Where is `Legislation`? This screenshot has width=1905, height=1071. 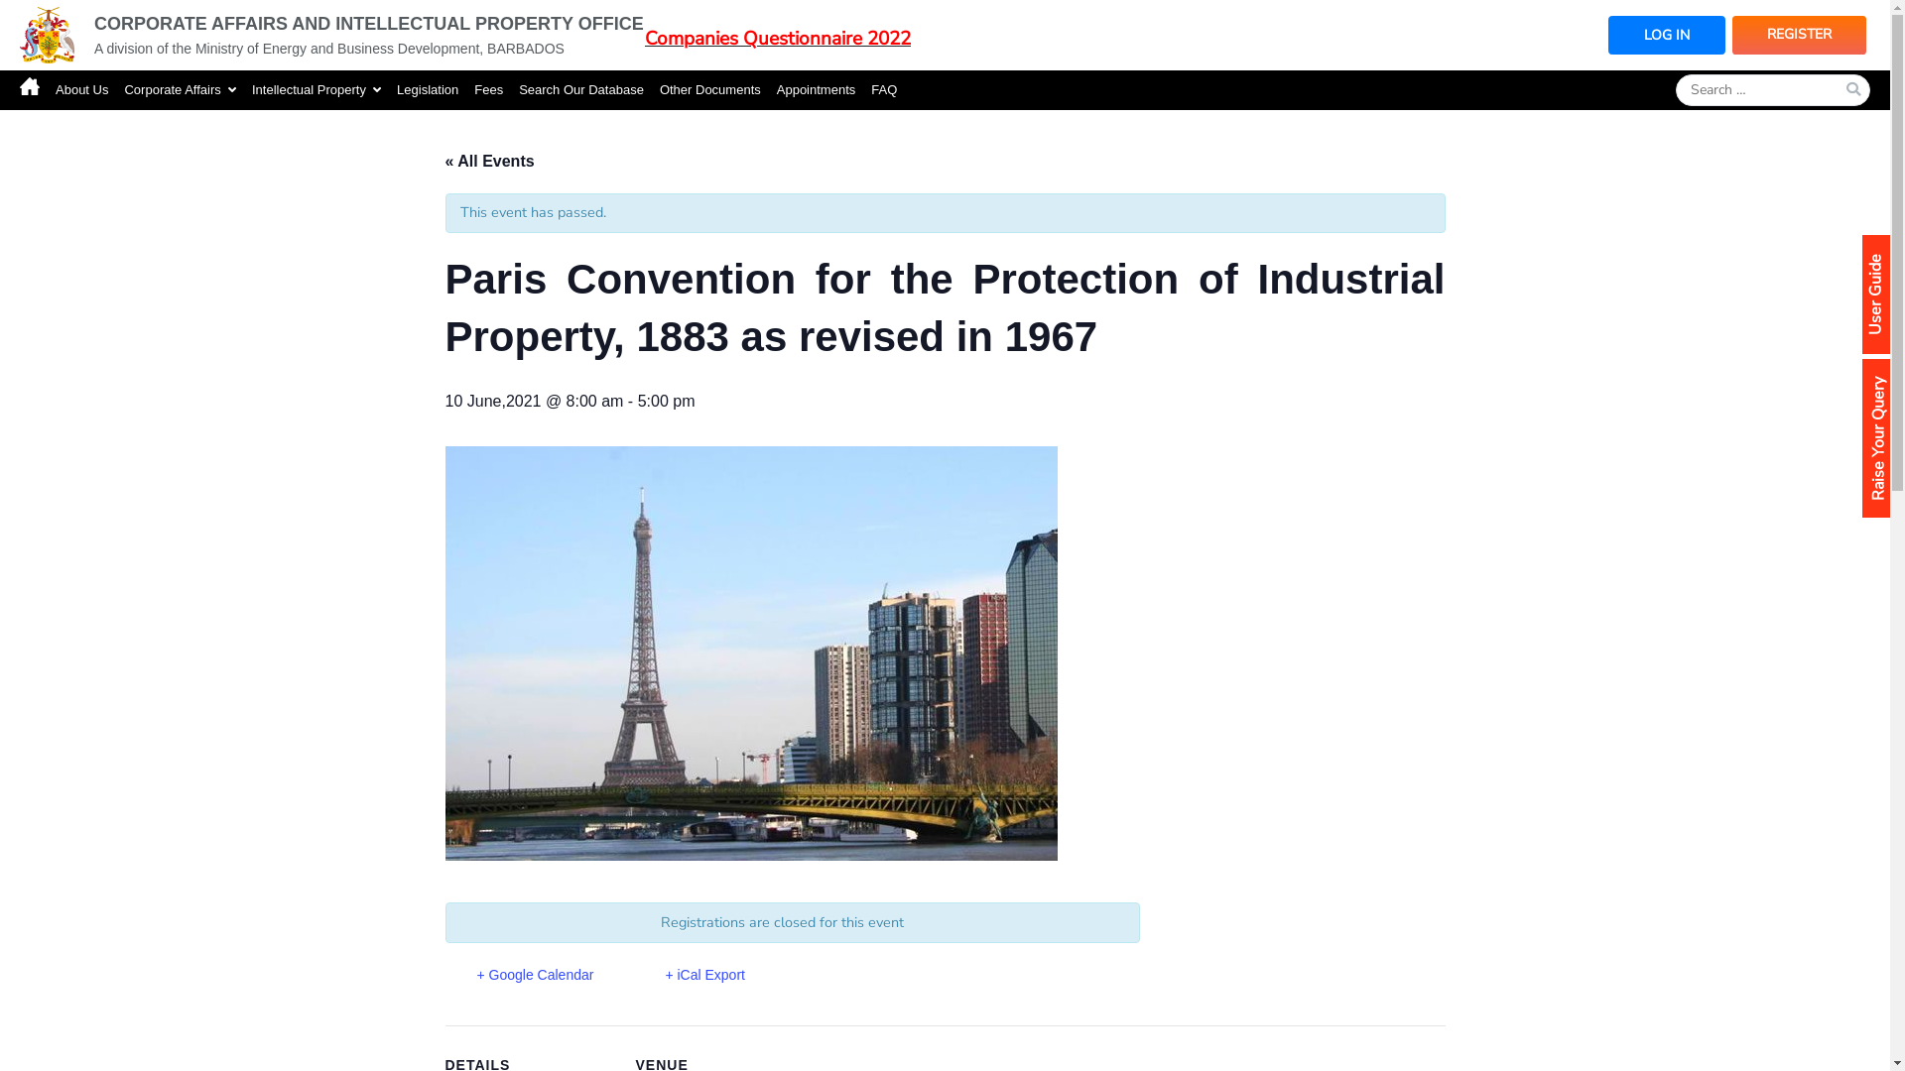
Legislation is located at coordinates (428, 89).